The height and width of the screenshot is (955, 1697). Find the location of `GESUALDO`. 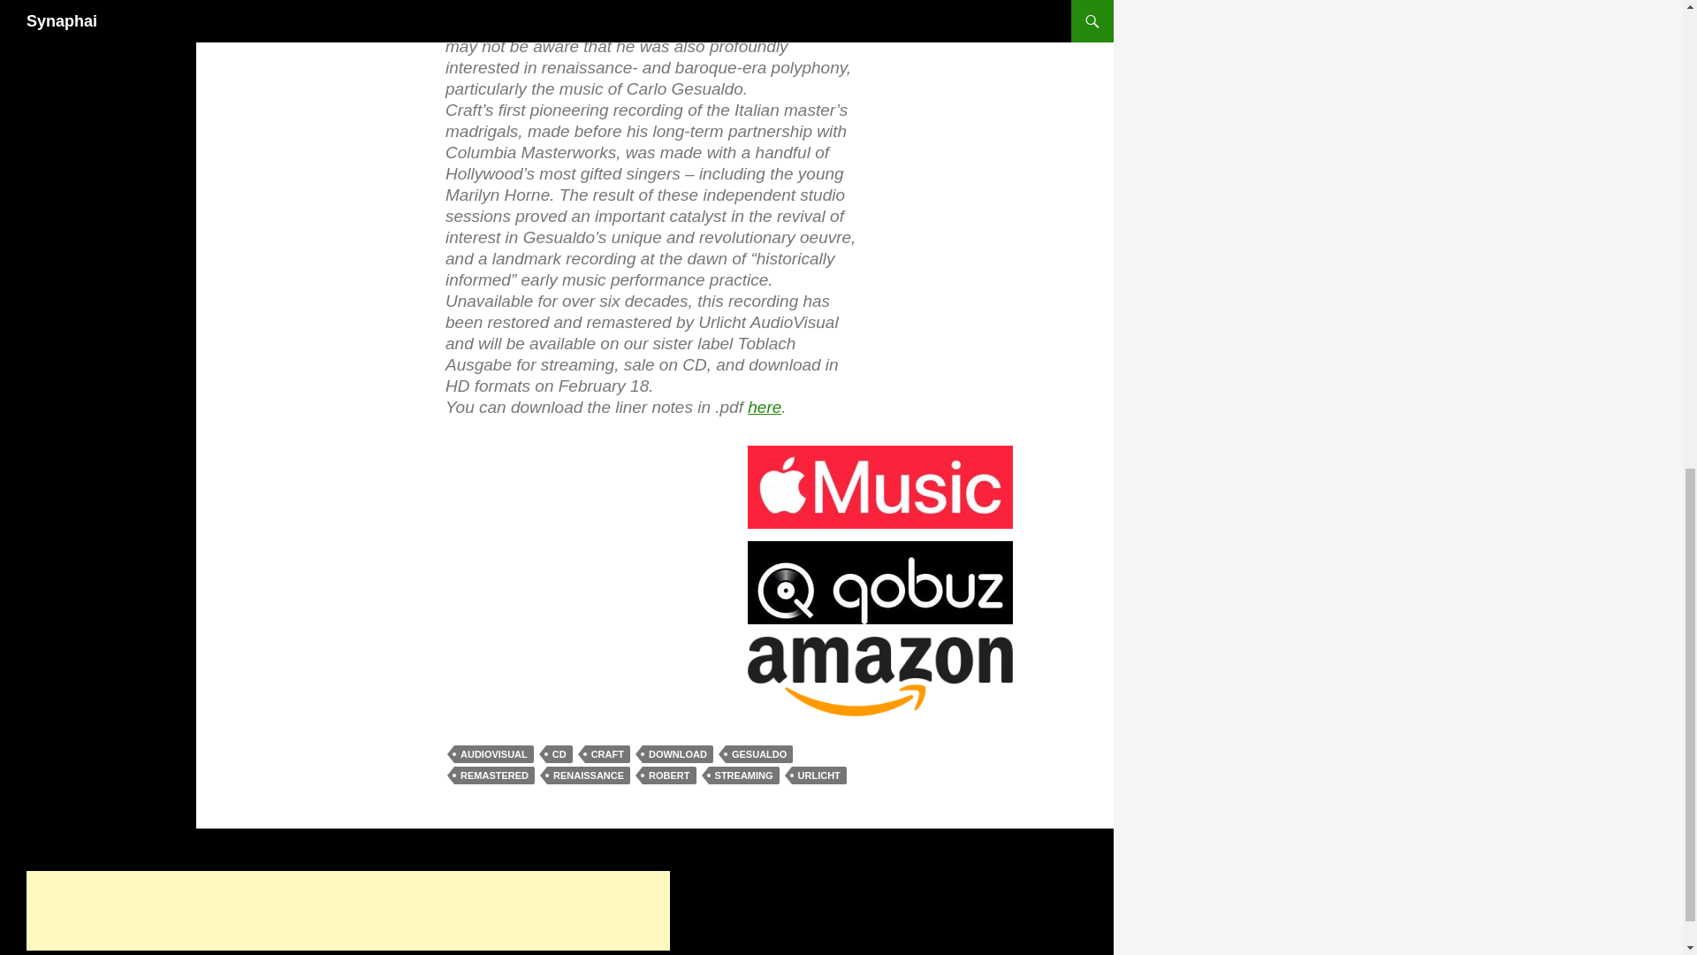

GESUALDO is located at coordinates (758, 753).